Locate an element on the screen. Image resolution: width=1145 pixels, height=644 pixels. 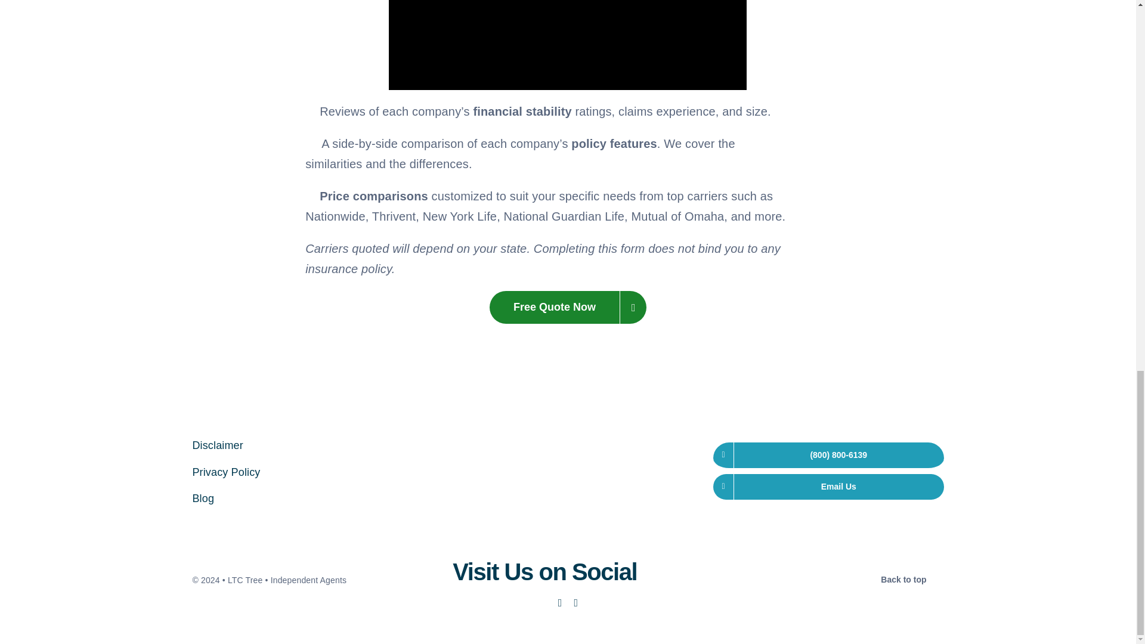
YouTube video player 1 is located at coordinates (568, 45).